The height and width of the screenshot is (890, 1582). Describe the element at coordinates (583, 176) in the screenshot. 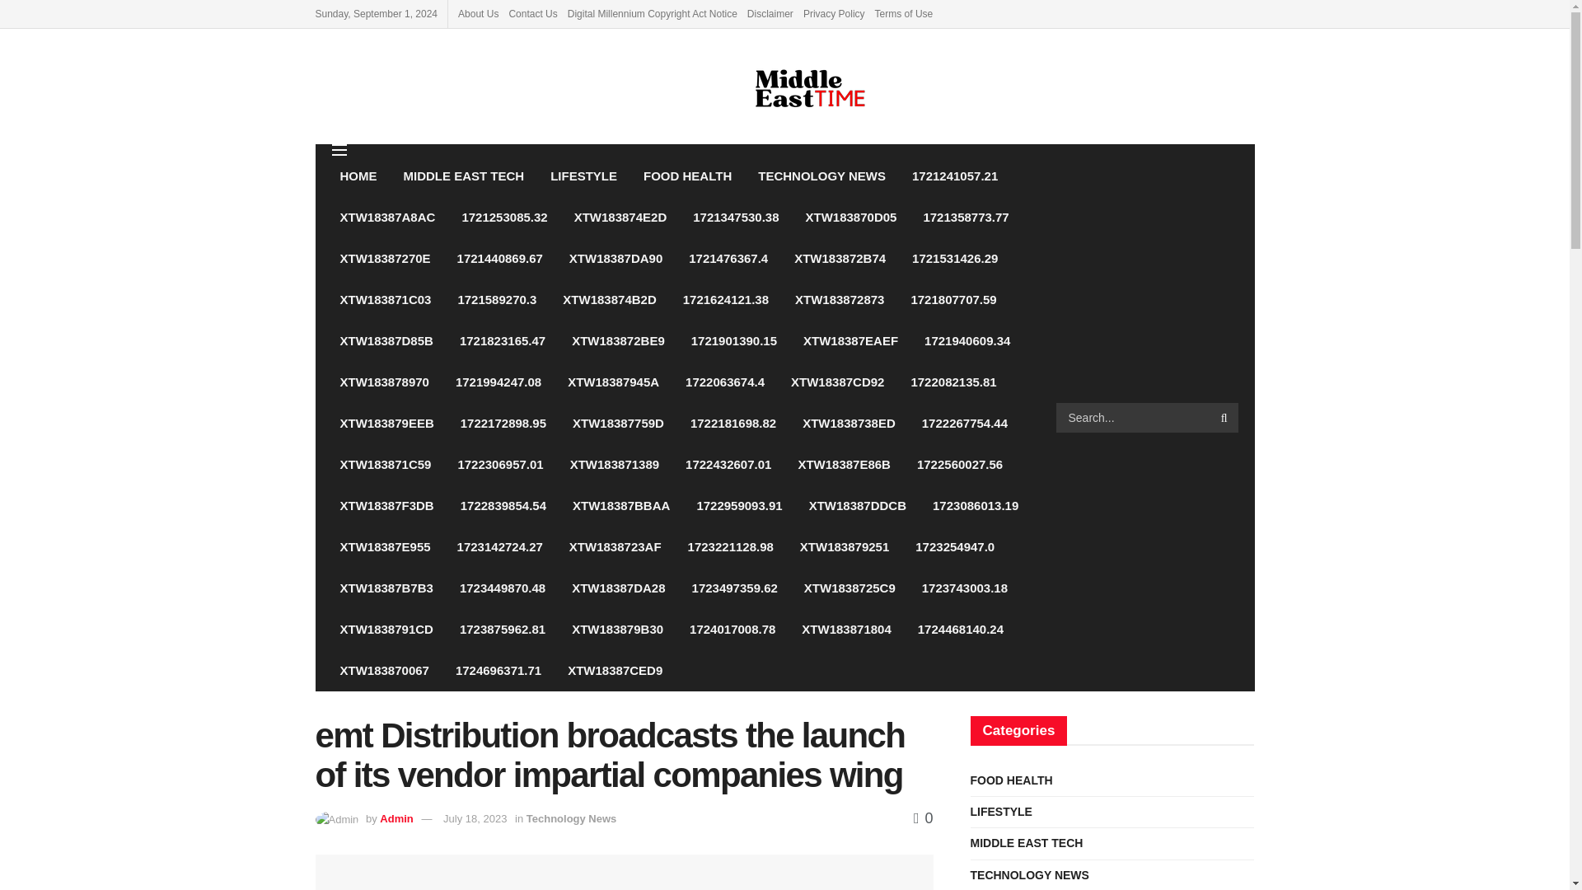

I see `LIFESTYLE` at that location.